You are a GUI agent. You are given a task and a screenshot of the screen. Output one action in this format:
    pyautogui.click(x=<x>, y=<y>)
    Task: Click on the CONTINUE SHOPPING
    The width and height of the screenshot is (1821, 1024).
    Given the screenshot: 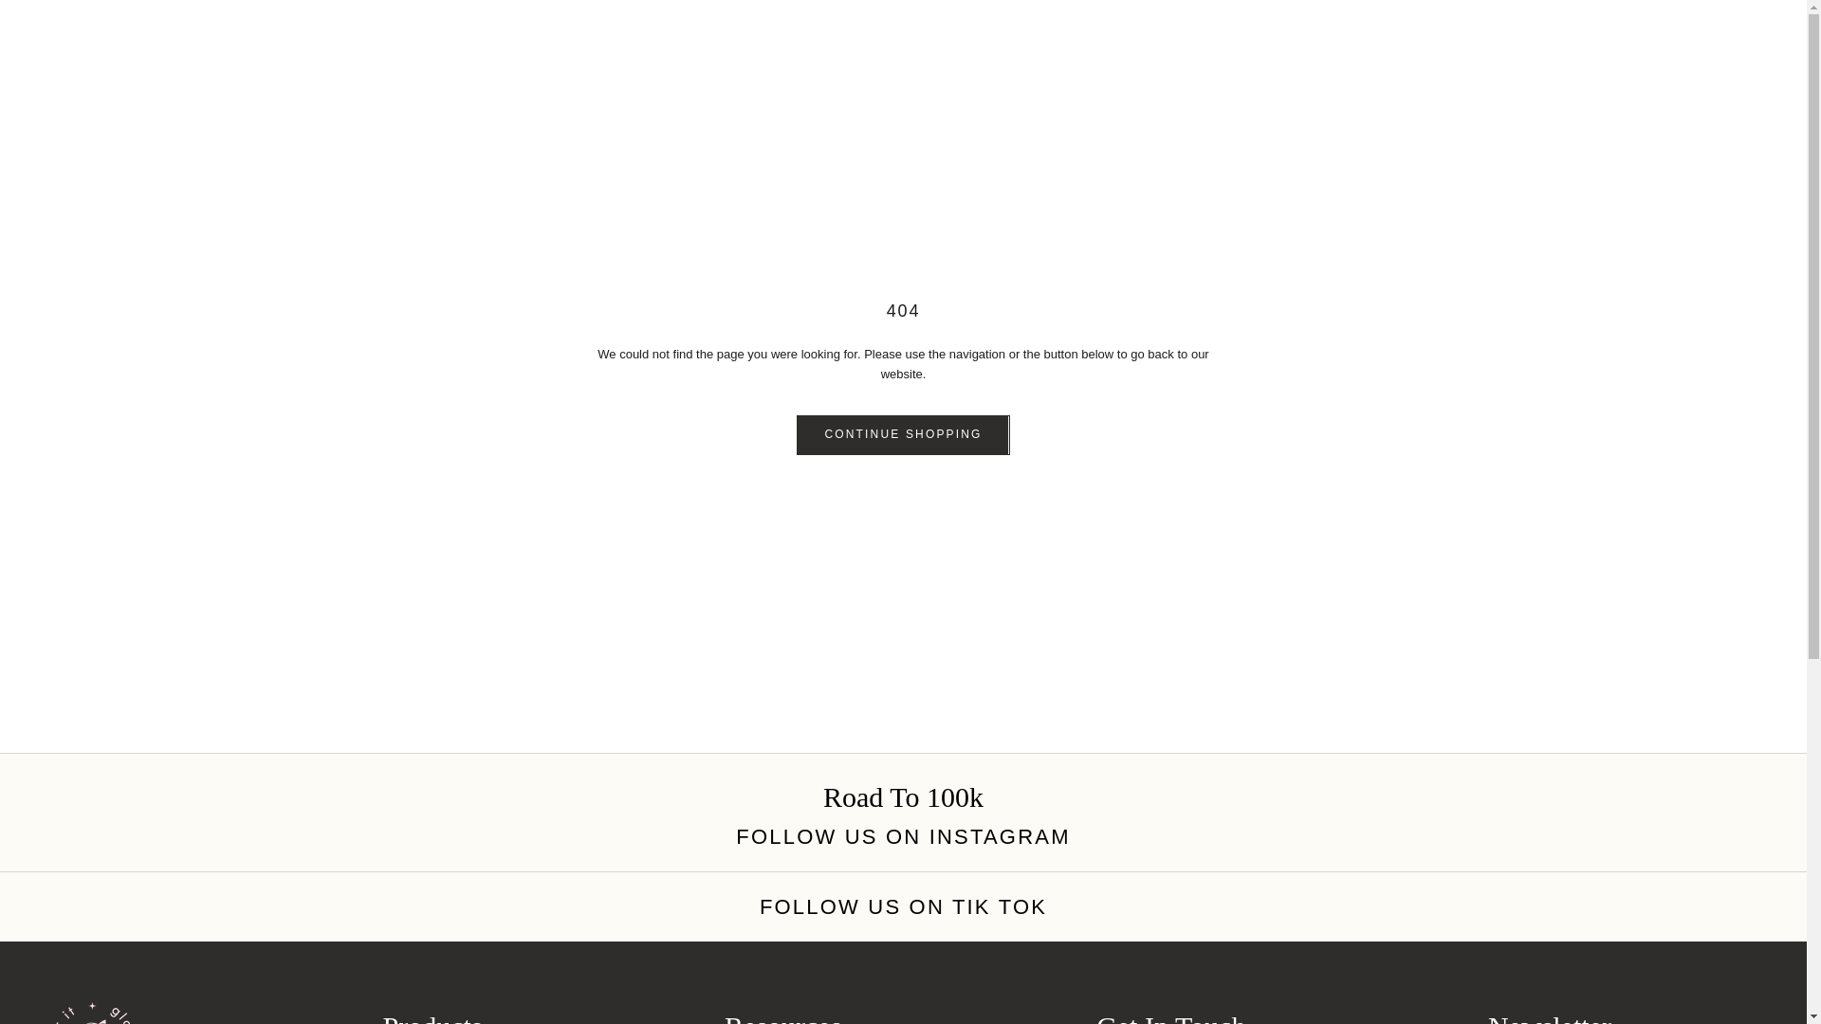 What is the action you would take?
    pyautogui.click(x=903, y=435)
    